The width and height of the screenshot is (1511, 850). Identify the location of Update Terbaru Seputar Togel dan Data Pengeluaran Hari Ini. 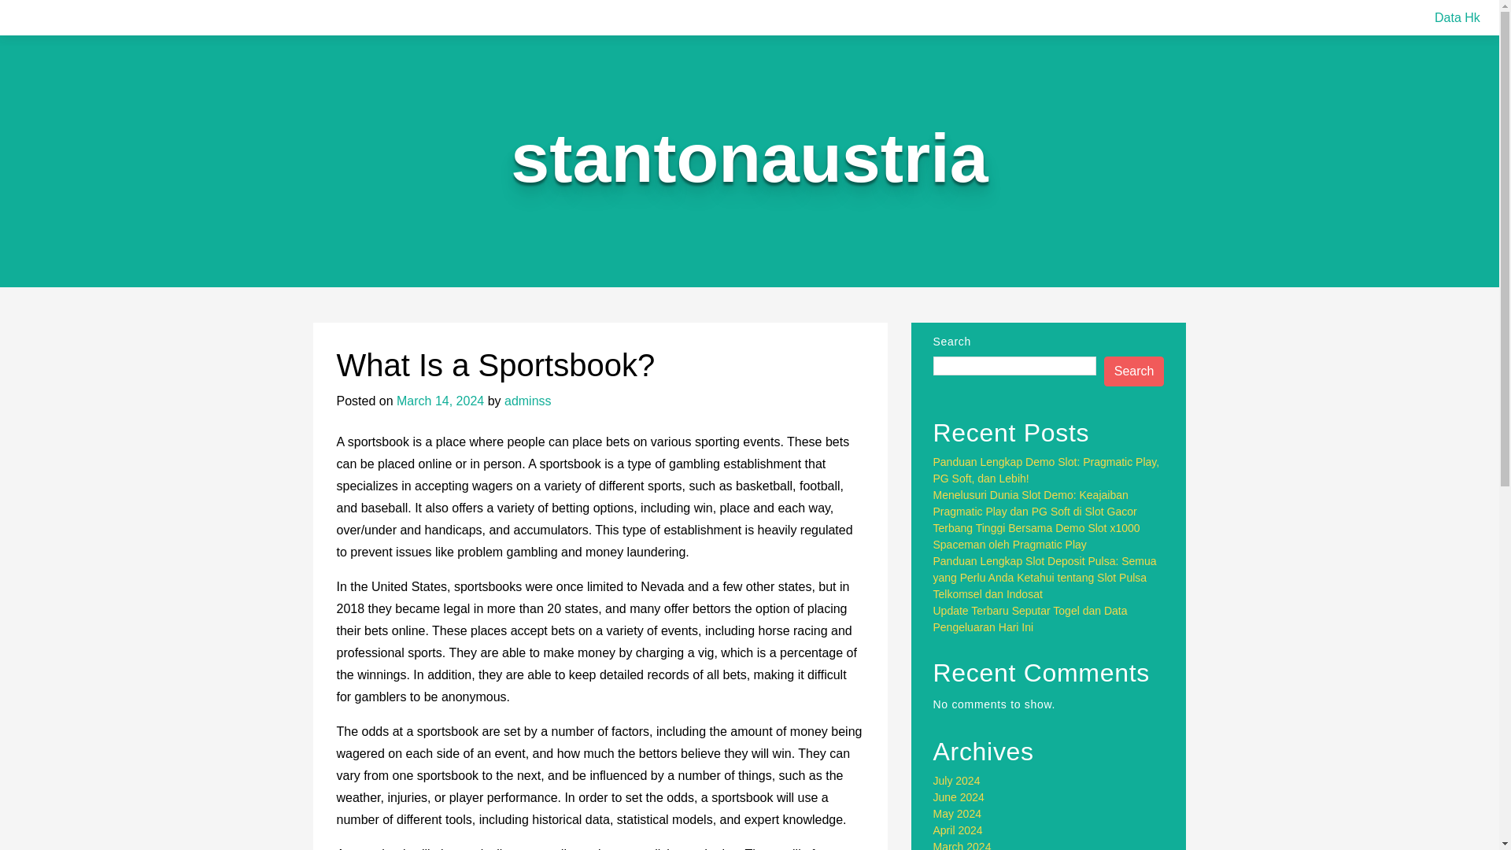
(1030, 619).